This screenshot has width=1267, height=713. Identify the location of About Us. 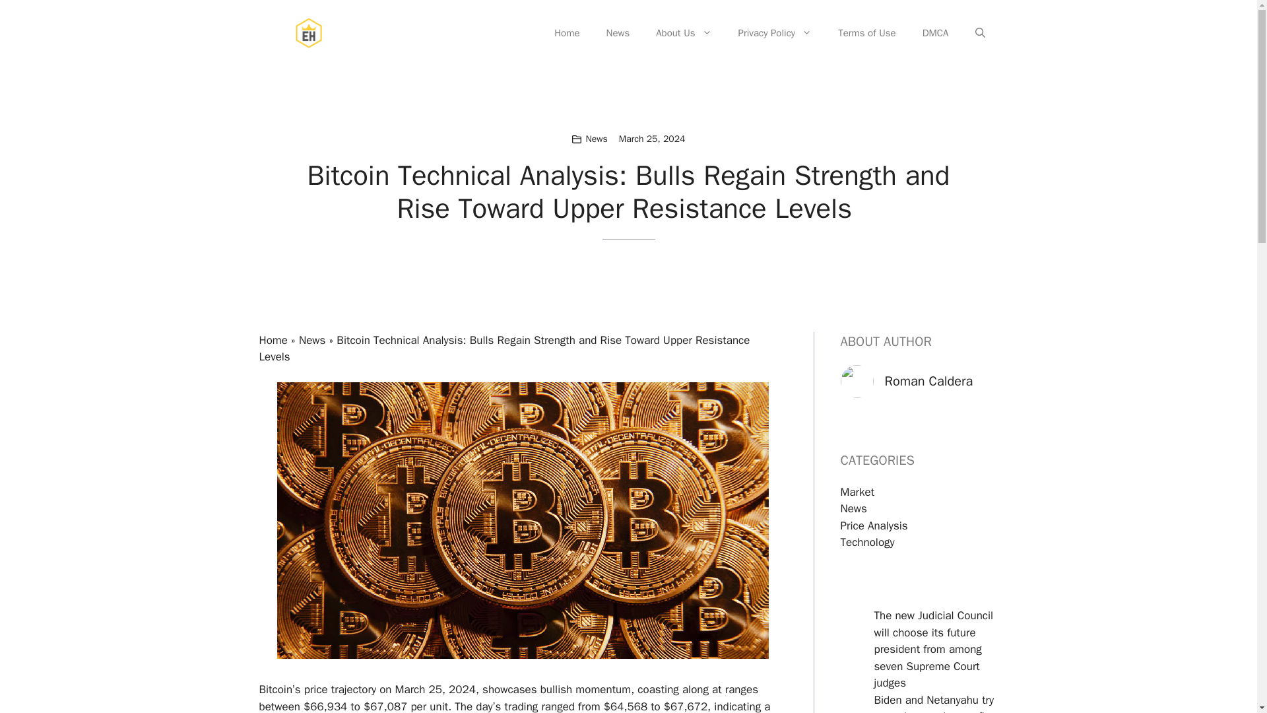
(684, 33).